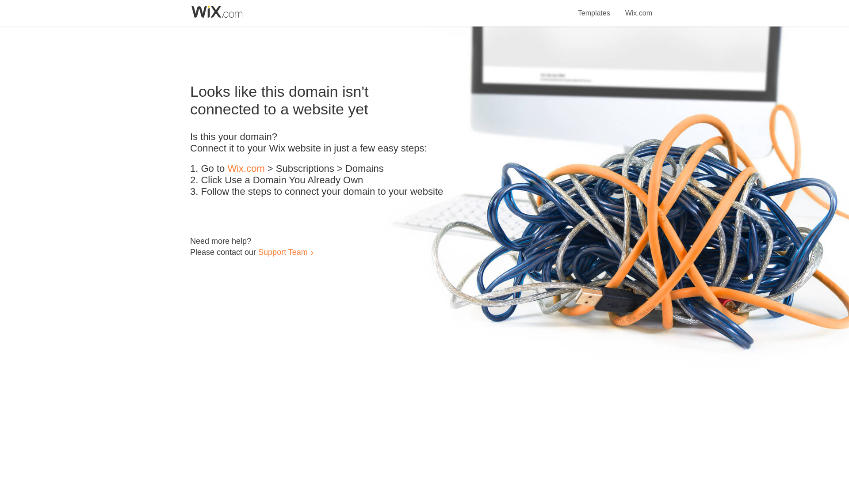 Image resolution: width=849 pixels, height=477 pixels. I want to click on Support Team, so click(283, 252).